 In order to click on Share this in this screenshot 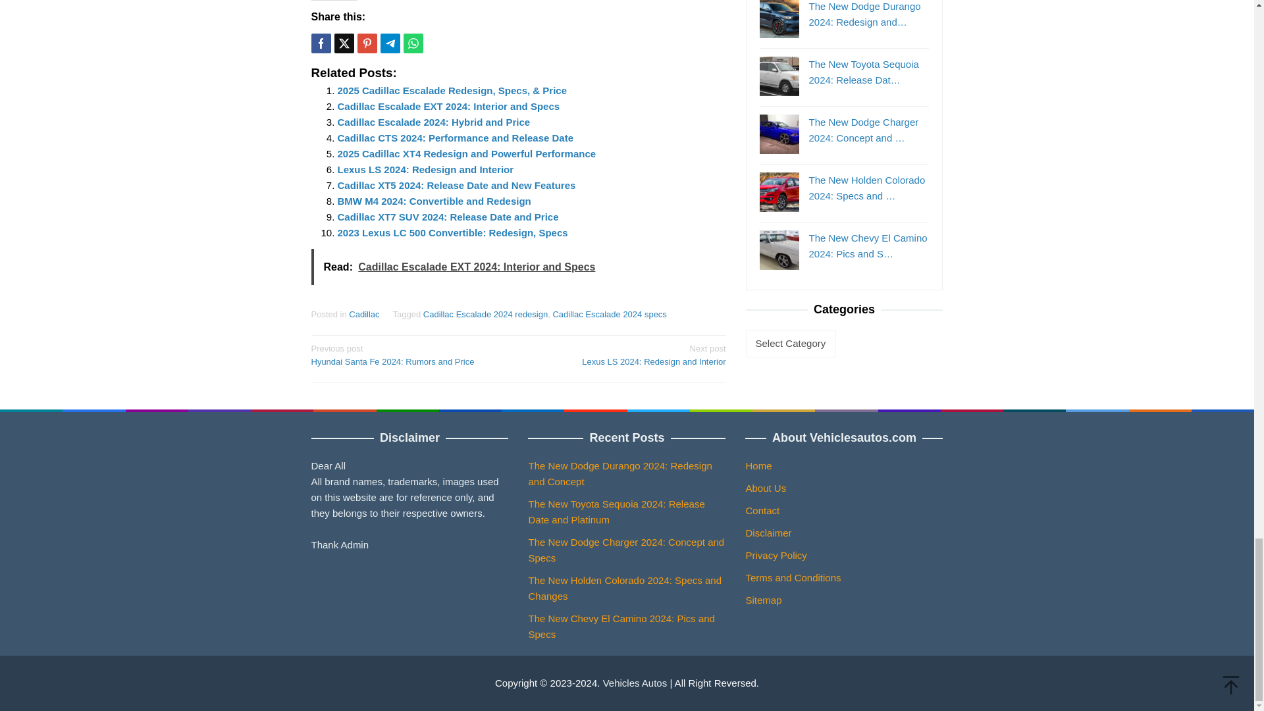, I will do `click(320, 43)`.